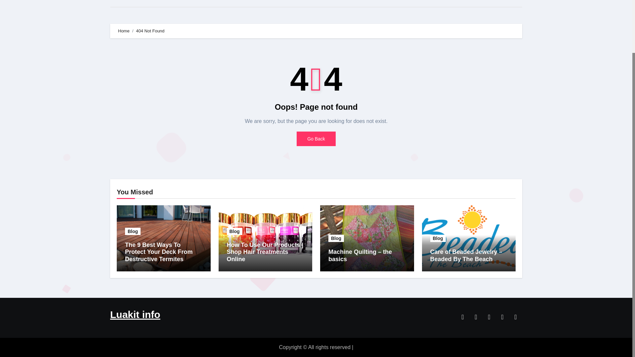  I want to click on Luakit info, so click(135, 314).